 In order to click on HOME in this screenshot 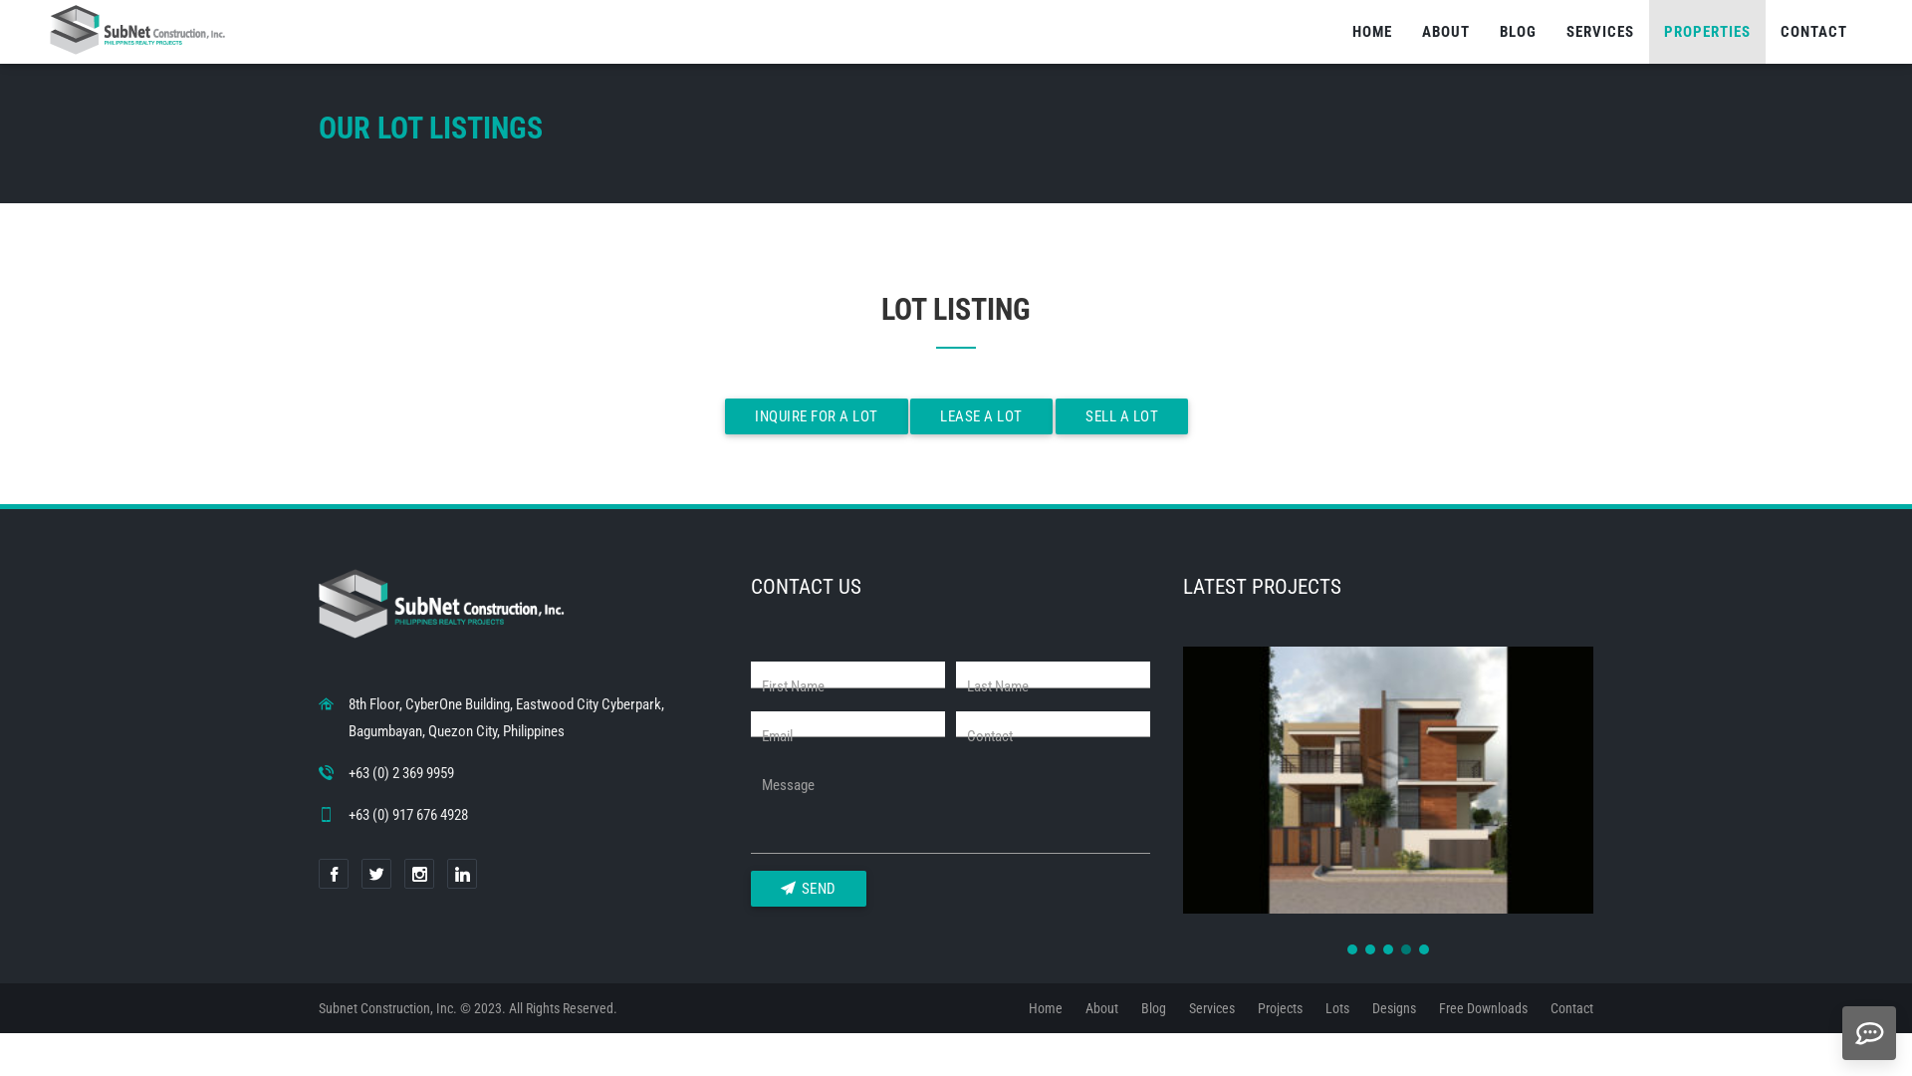, I will do `click(1372, 32)`.